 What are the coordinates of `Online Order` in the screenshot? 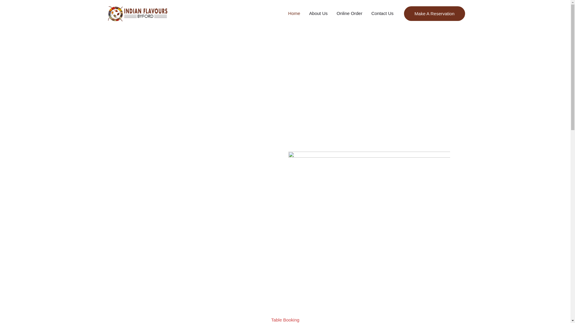 It's located at (349, 13).